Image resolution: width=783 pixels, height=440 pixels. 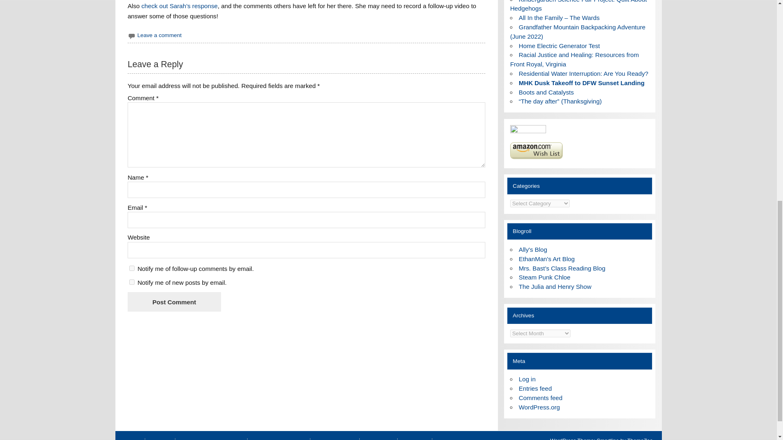 I want to click on in Holland, Michigan, so click(x=562, y=268).